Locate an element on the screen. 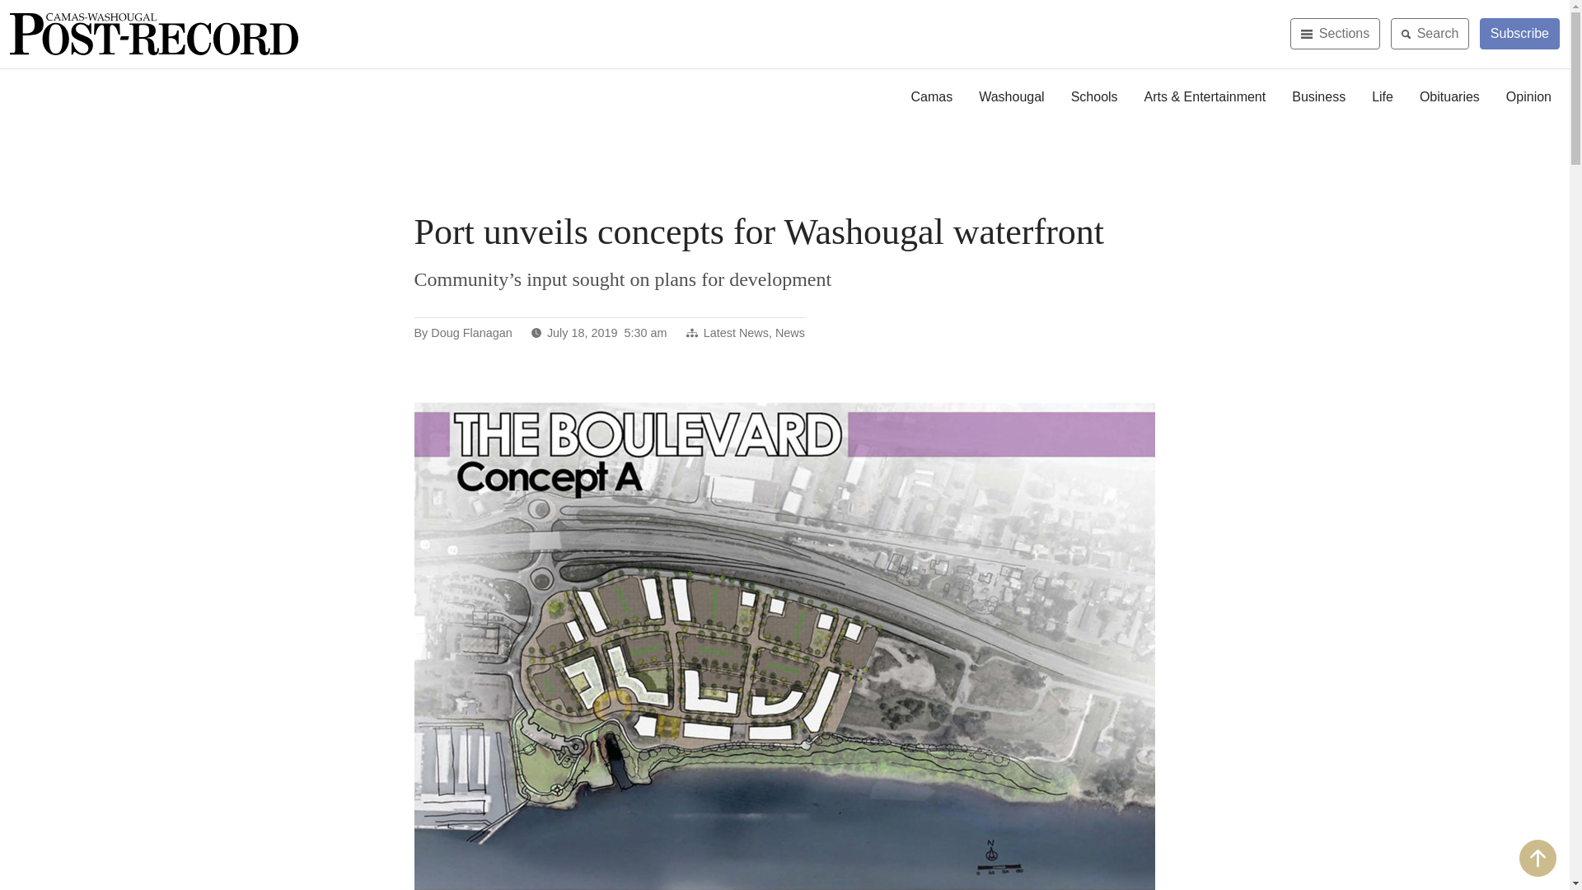  Schools is located at coordinates (1094, 97).